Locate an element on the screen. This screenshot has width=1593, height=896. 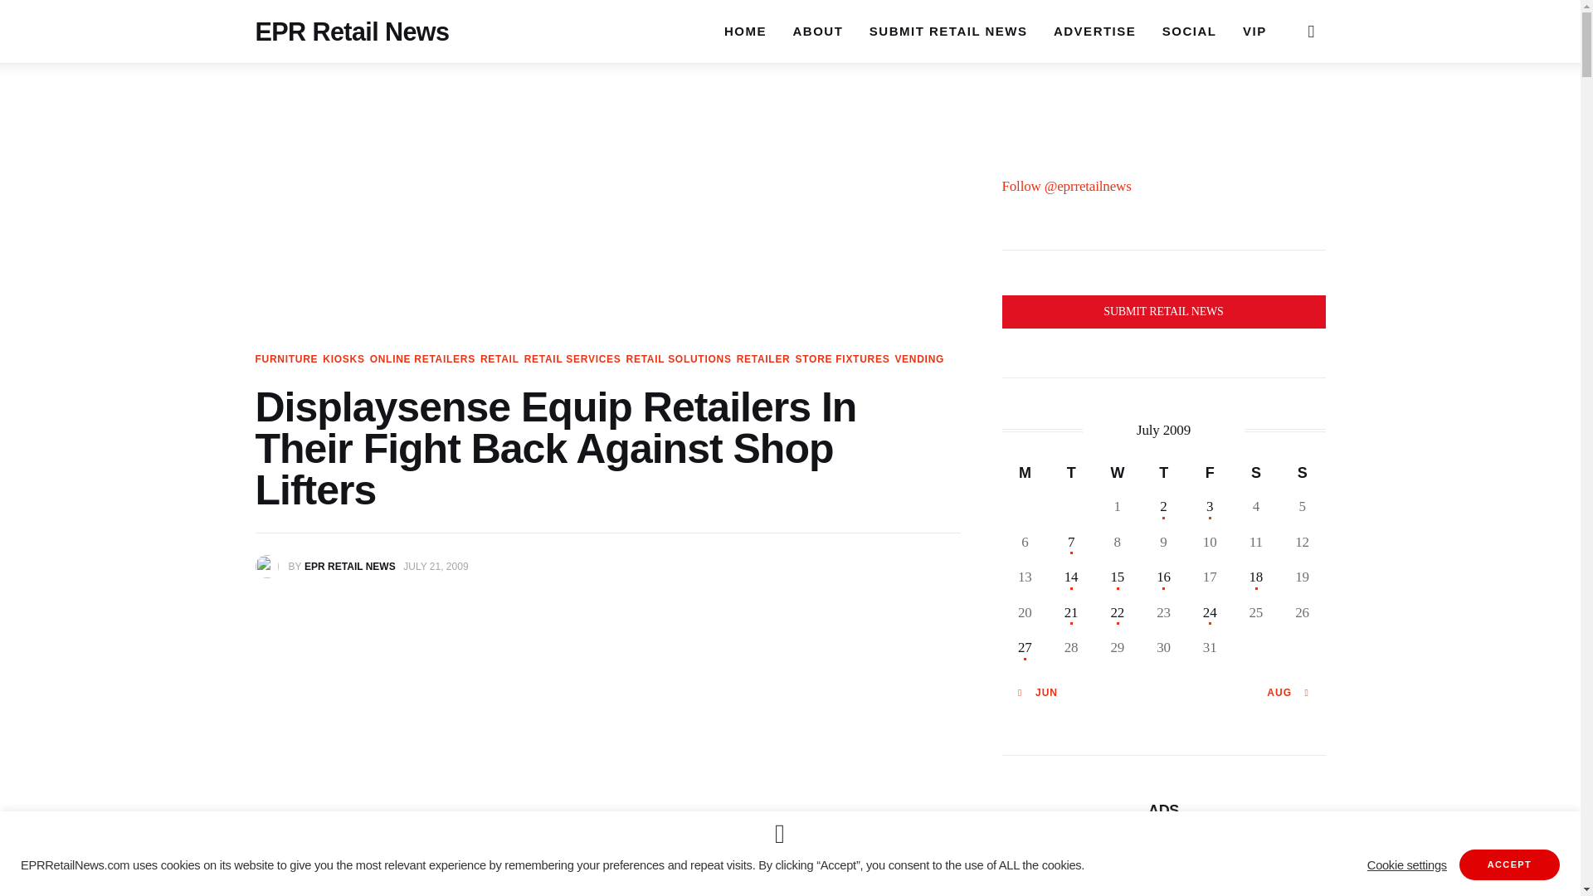
HOME is located at coordinates (745, 21).